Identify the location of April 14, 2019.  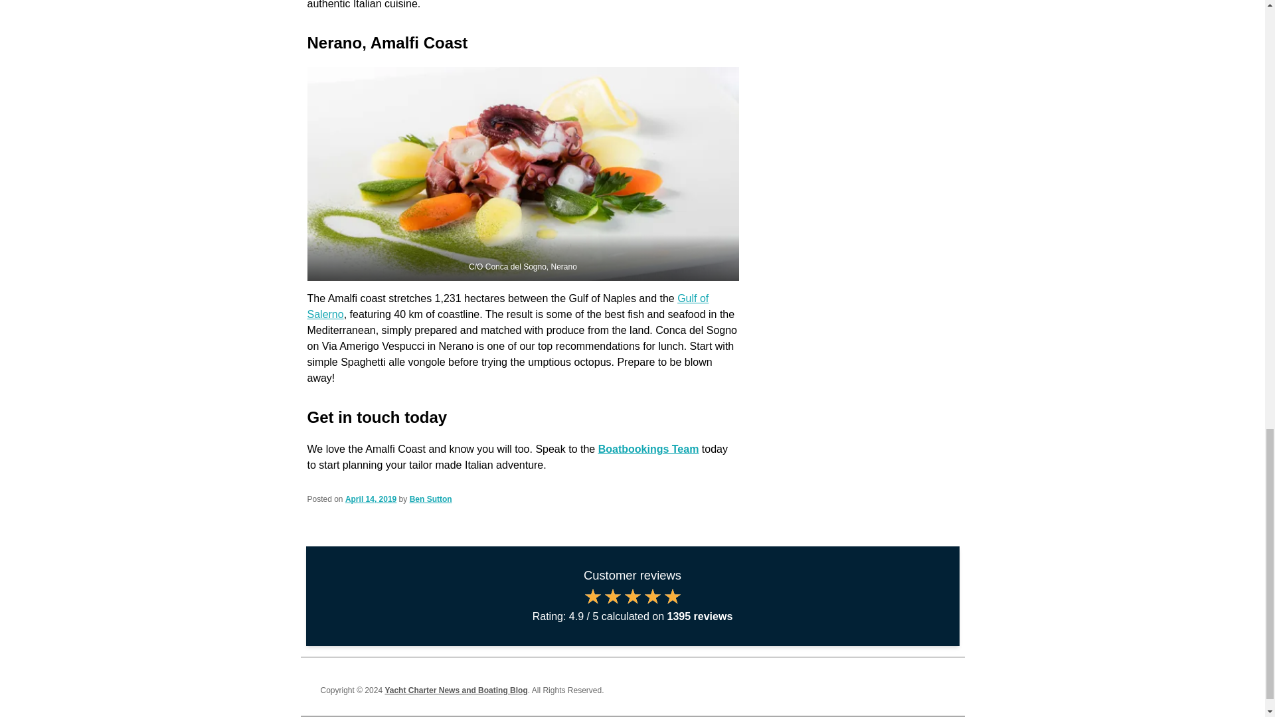
(371, 499).